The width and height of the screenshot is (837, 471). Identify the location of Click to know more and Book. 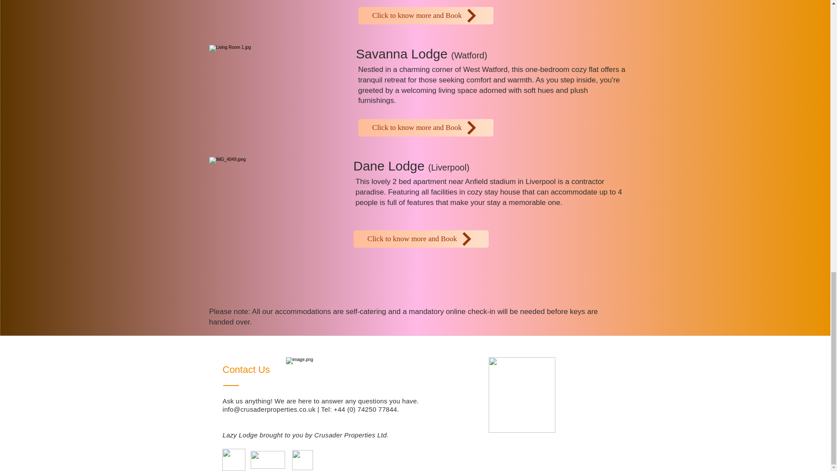
(425, 128).